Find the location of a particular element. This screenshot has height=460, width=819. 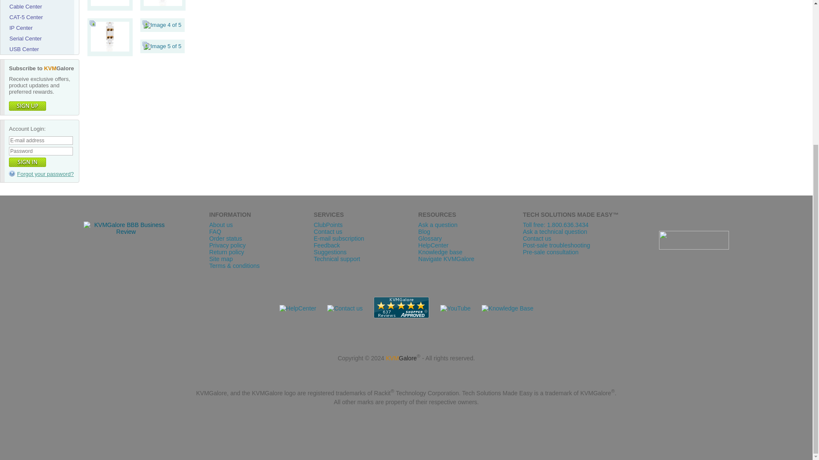

Image 2 of 5 is located at coordinates (163, 4).